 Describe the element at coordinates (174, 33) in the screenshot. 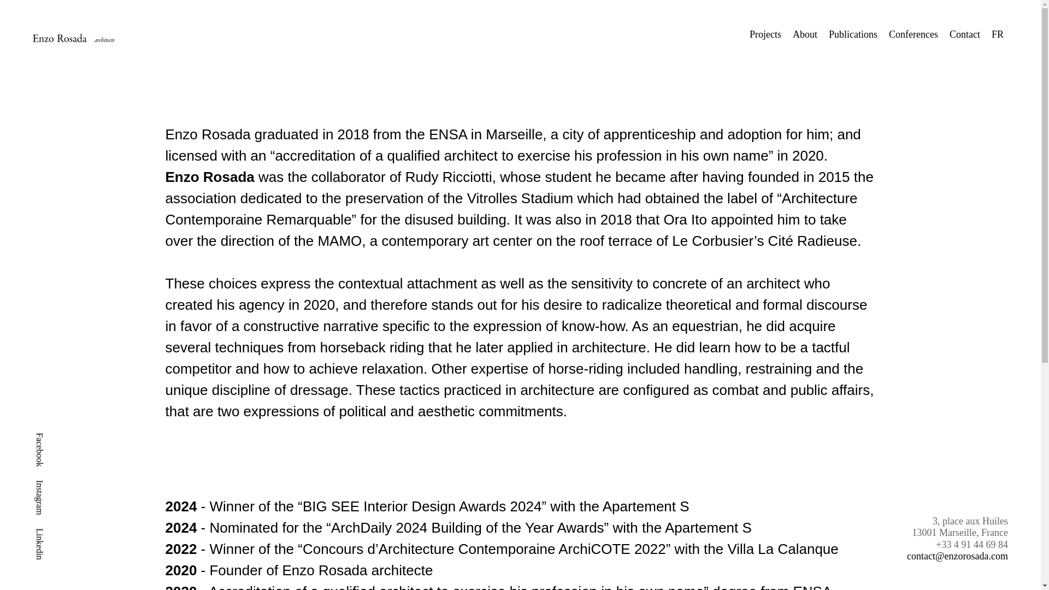

I see `enzorosada.com` at that location.